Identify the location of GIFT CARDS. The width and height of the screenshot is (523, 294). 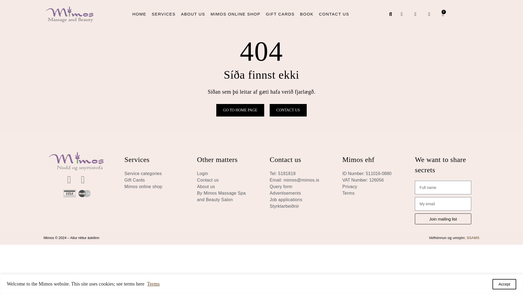
(280, 14).